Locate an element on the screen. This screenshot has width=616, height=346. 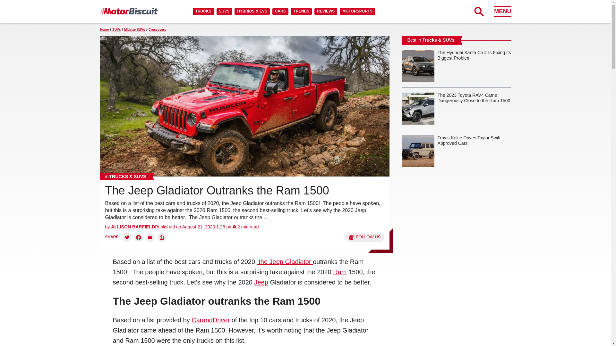
Copy link and share:  is located at coordinates (162, 237).